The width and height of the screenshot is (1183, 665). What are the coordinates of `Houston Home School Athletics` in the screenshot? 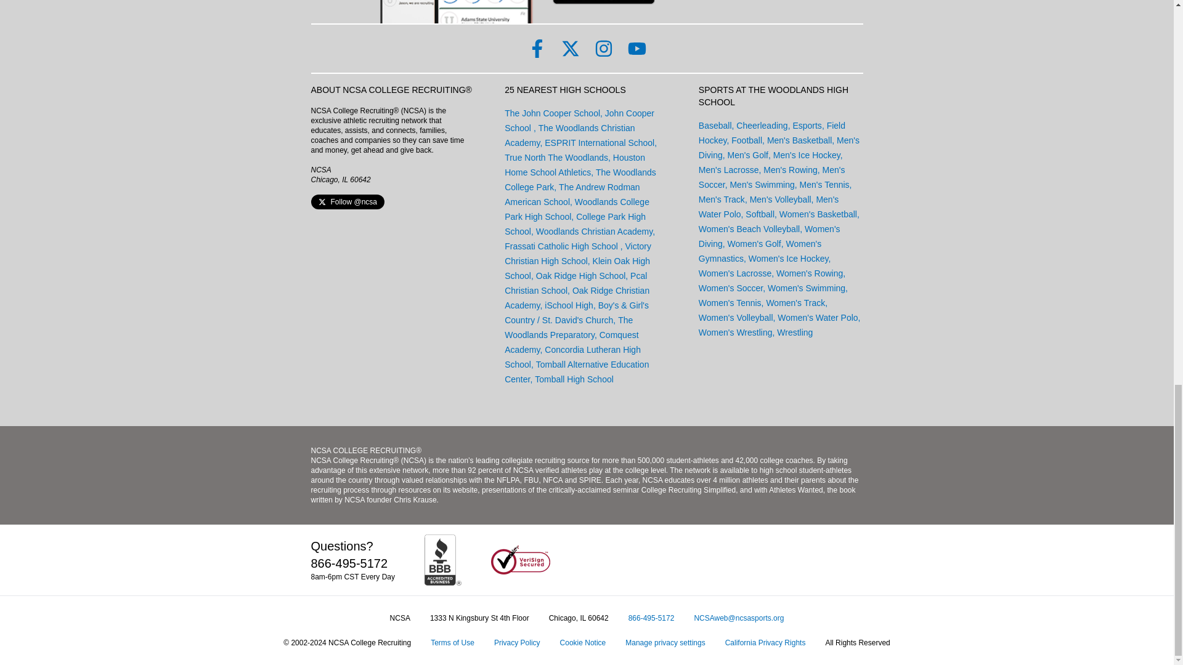 It's located at (574, 165).